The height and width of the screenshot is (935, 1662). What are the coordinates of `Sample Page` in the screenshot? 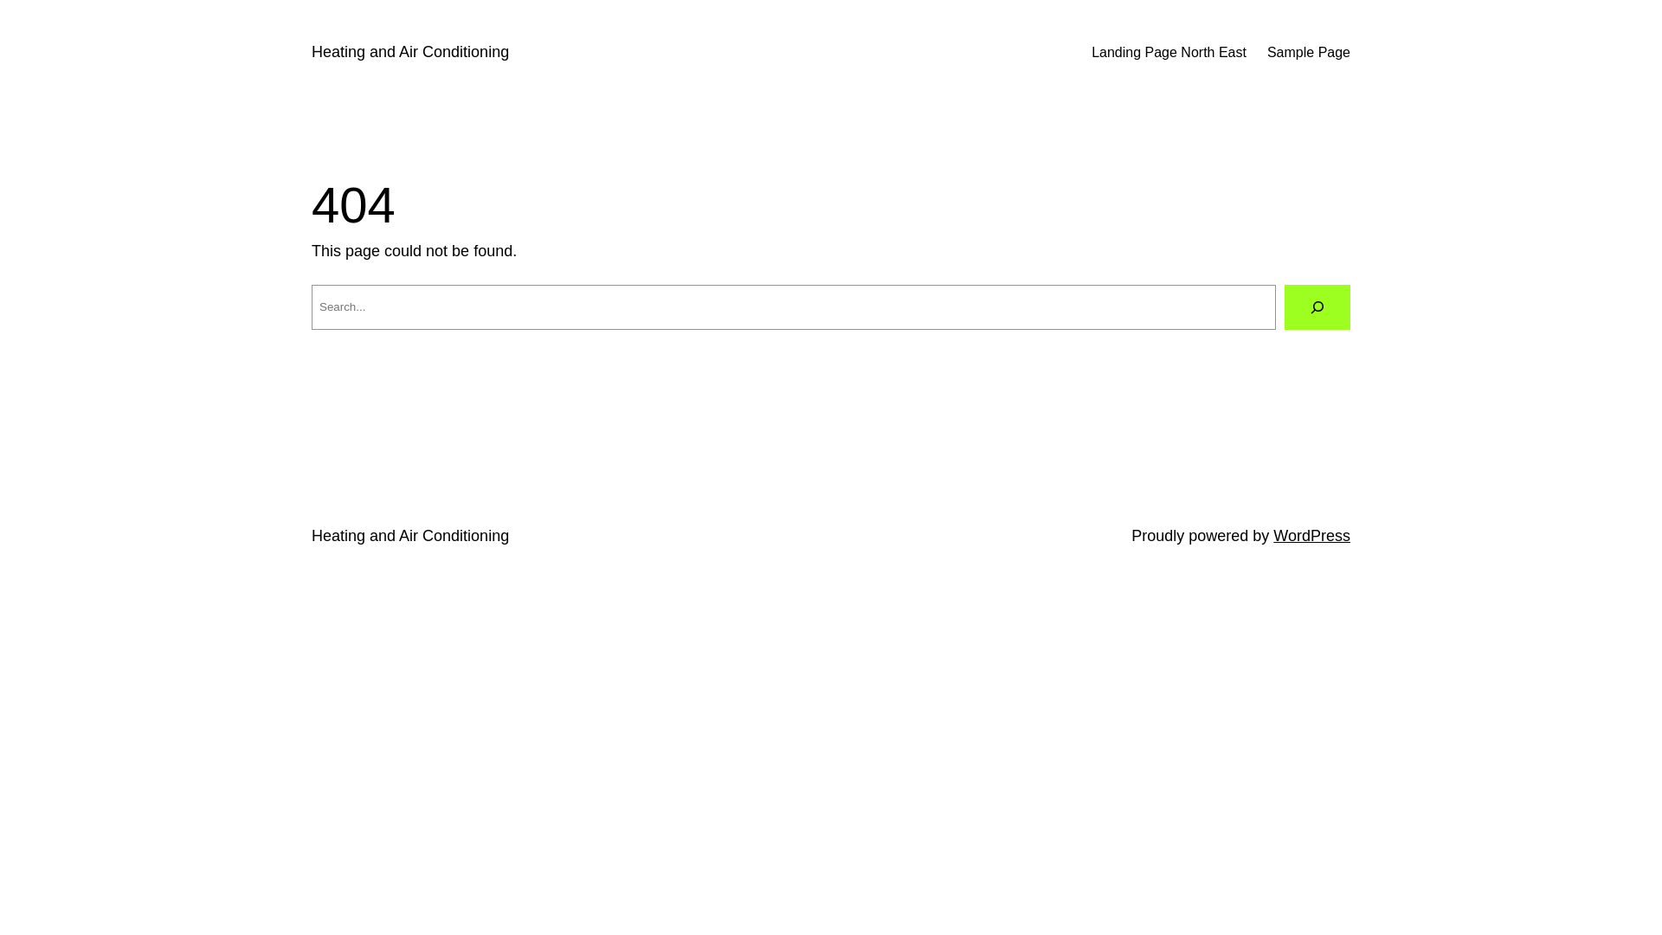 It's located at (1309, 53).